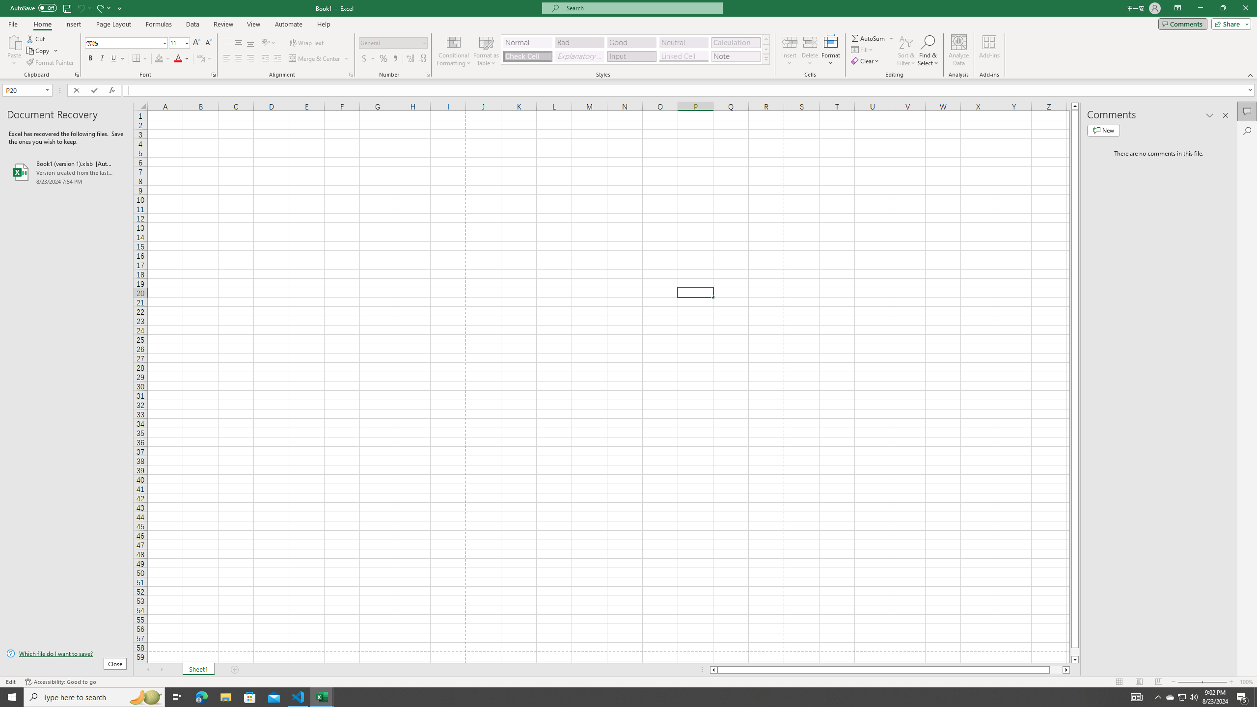  Describe the element at coordinates (641, 8) in the screenshot. I see `Microsoft search` at that location.